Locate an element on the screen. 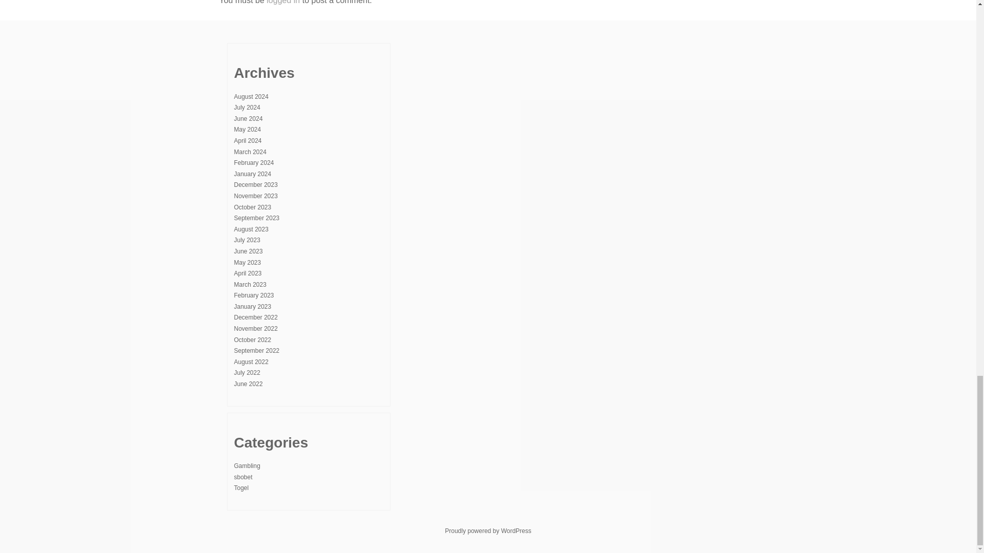 Image resolution: width=984 pixels, height=553 pixels. February 2024 is located at coordinates (253, 163).